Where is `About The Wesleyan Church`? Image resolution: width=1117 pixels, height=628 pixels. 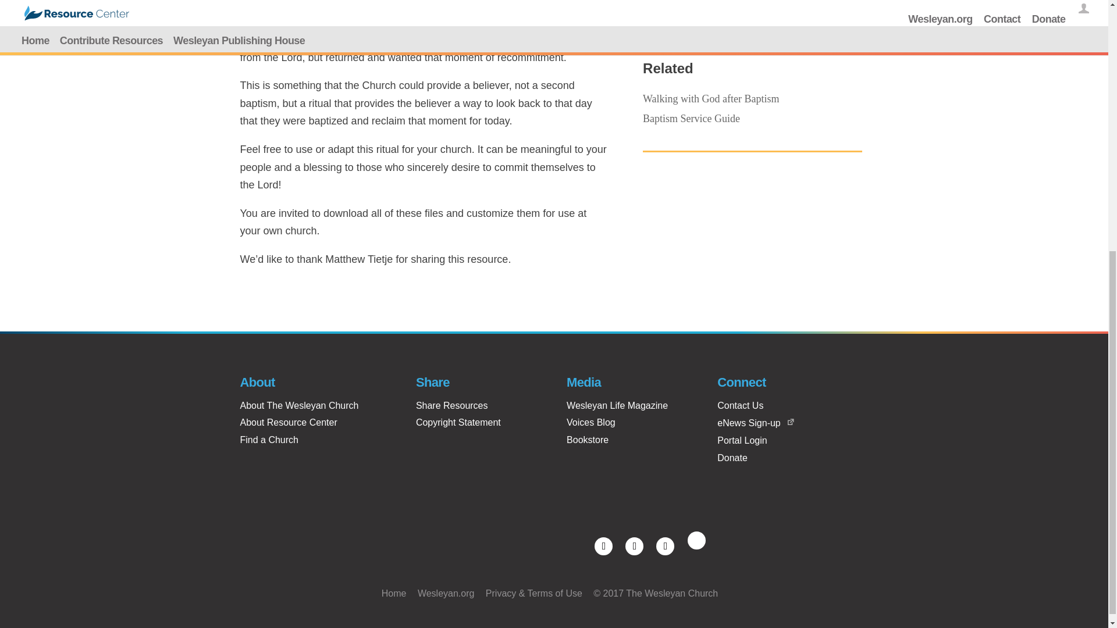 About The Wesleyan Church is located at coordinates (299, 406).